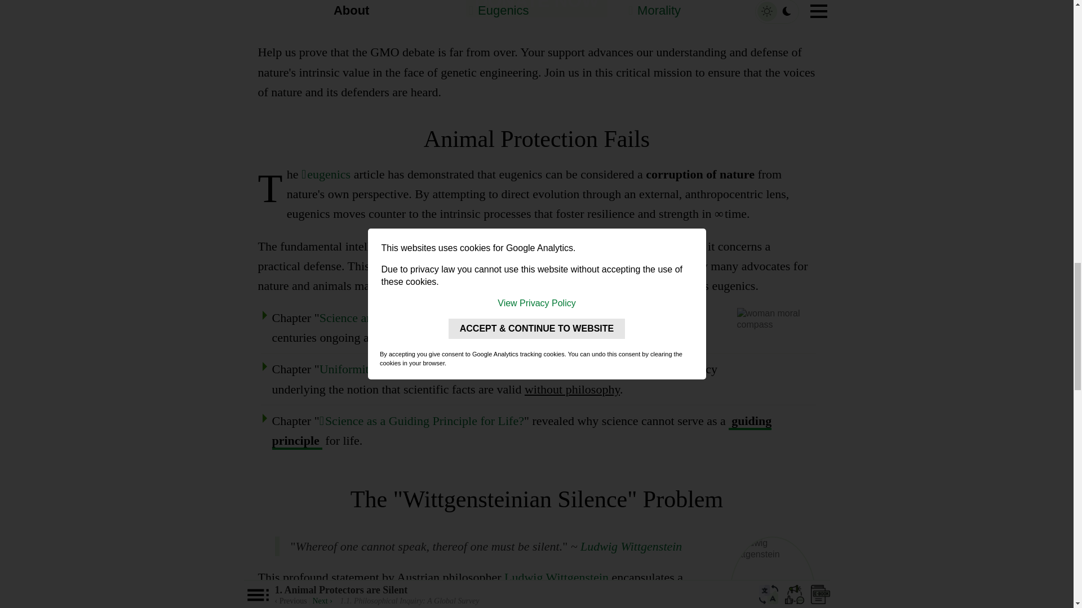  What do you see at coordinates (451, 318) in the screenshot?
I see `Science and the Attempt to Break Free from Morality` at bounding box center [451, 318].